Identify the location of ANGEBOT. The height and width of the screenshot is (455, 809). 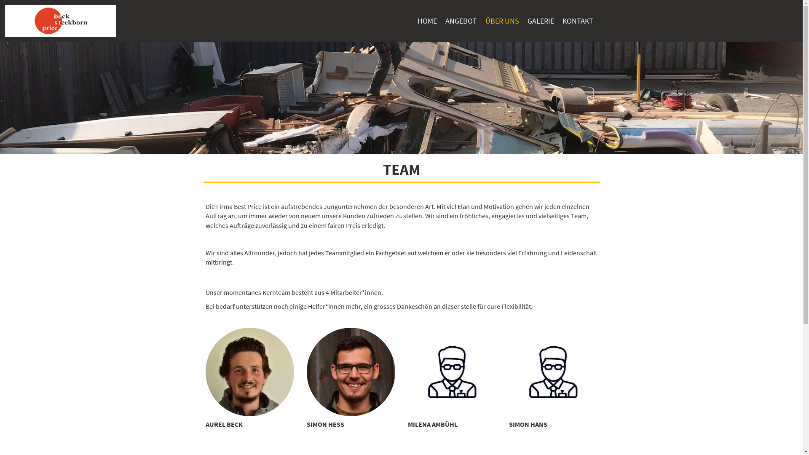
(461, 21).